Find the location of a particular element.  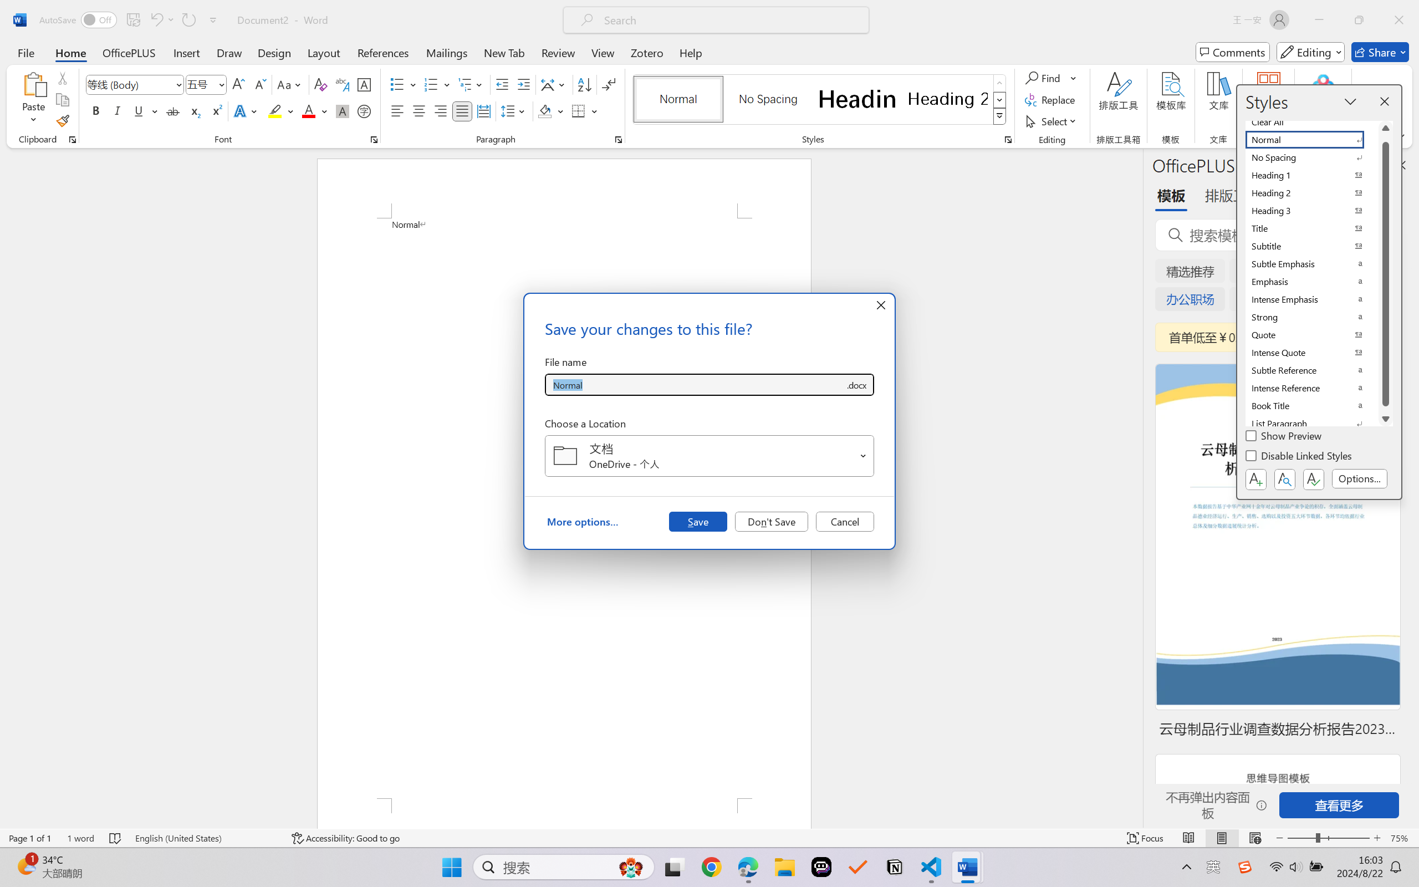

Numbering is located at coordinates (438, 84).